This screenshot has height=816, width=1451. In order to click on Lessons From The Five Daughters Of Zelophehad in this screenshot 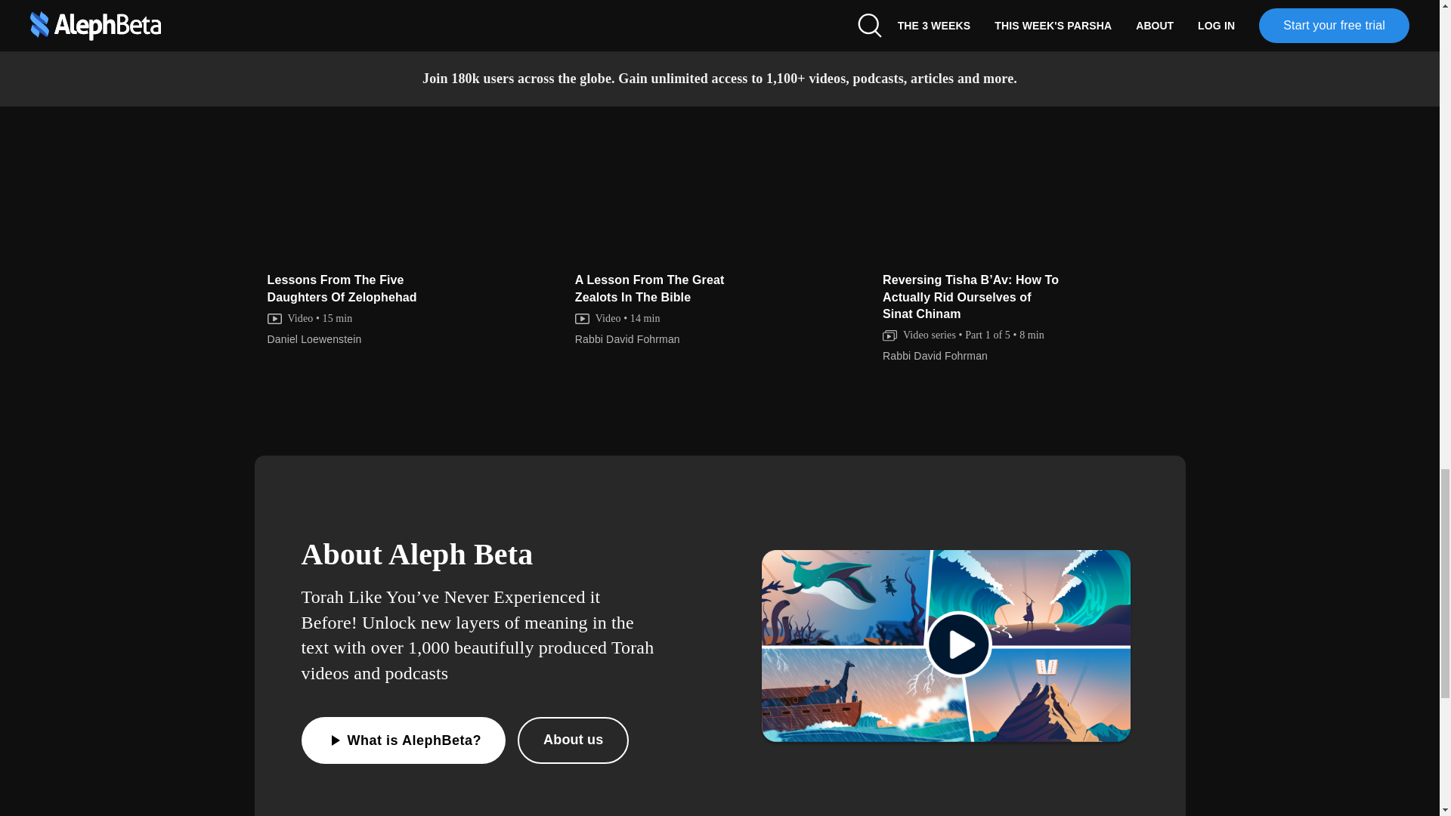, I will do `click(414, 177)`.